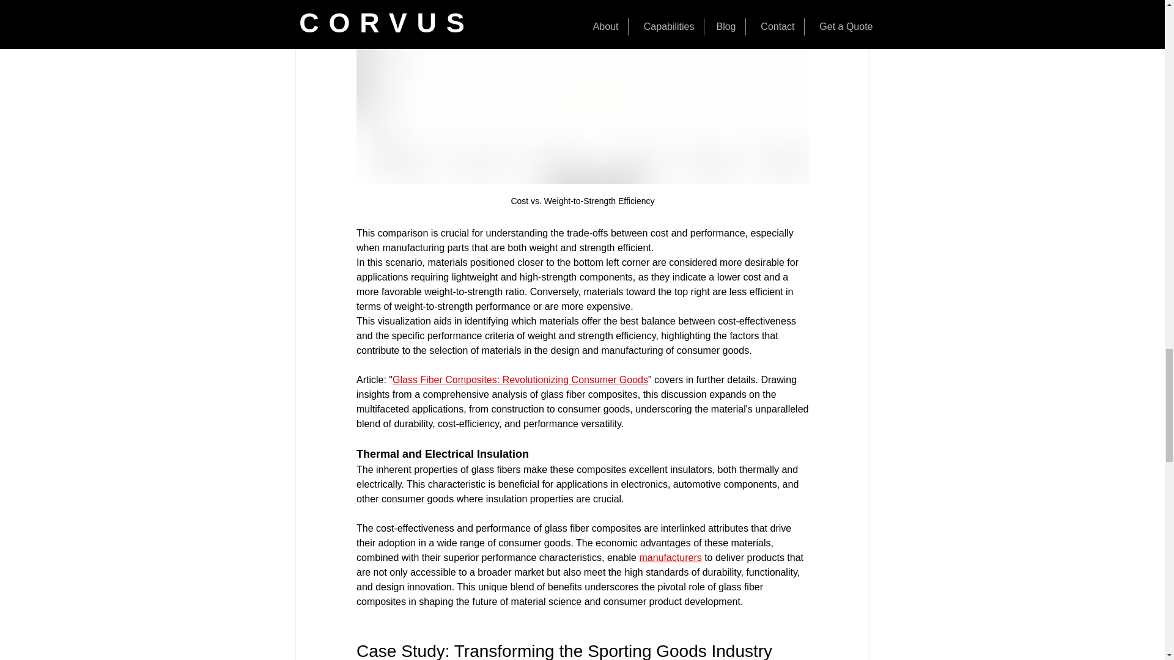 The width and height of the screenshot is (1174, 660). What do you see at coordinates (670, 557) in the screenshot?
I see `manufacturers` at bounding box center [670, 557].